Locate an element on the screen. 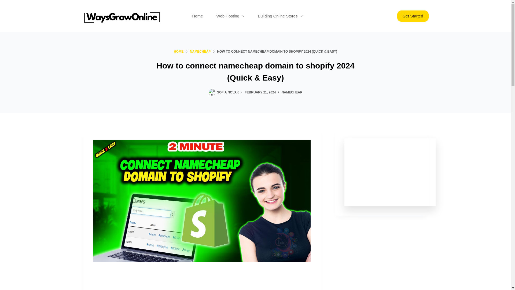  Building Online Stores is located at coordinates (280, 16).